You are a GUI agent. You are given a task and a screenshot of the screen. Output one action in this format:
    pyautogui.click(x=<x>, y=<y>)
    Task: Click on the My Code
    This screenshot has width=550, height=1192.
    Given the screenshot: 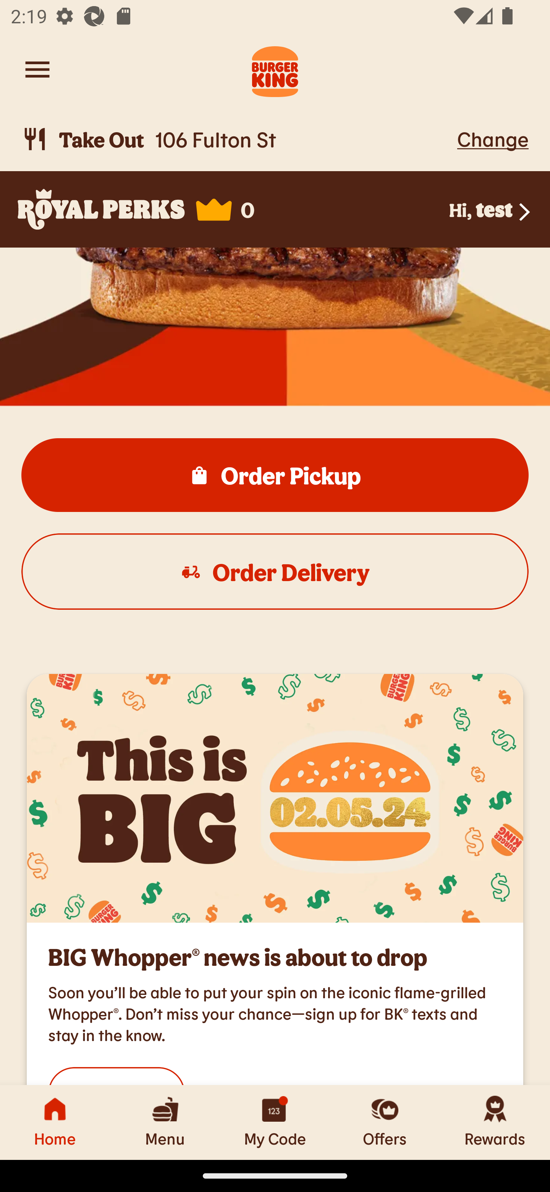 What is the action you would take?
    pyautogui.click(x=275, y=1122)
    